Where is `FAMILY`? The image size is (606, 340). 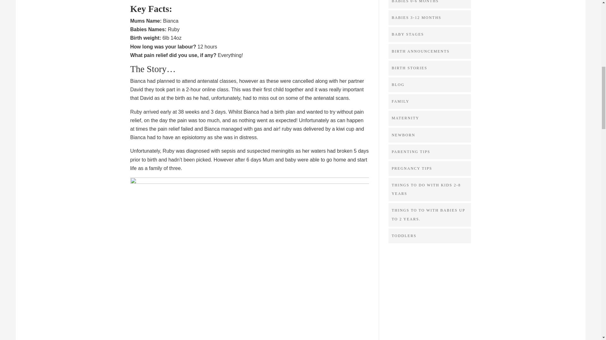 FAMILY is located at coordinates (400, 101).